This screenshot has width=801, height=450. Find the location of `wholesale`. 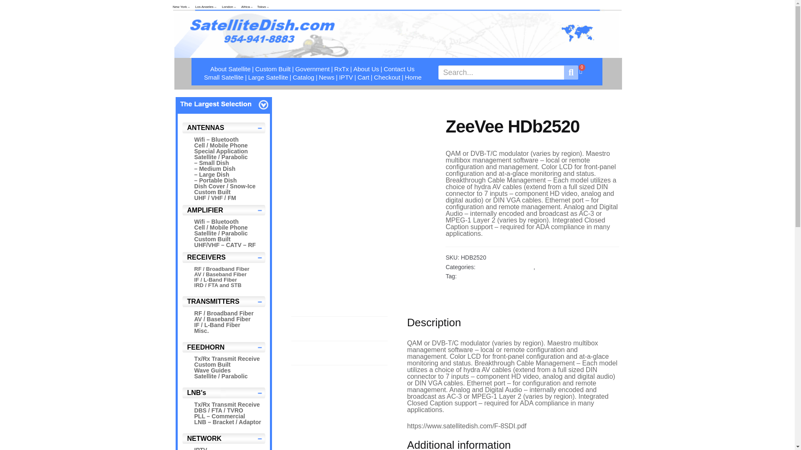

wholesale is located at coordinates (224, 104).